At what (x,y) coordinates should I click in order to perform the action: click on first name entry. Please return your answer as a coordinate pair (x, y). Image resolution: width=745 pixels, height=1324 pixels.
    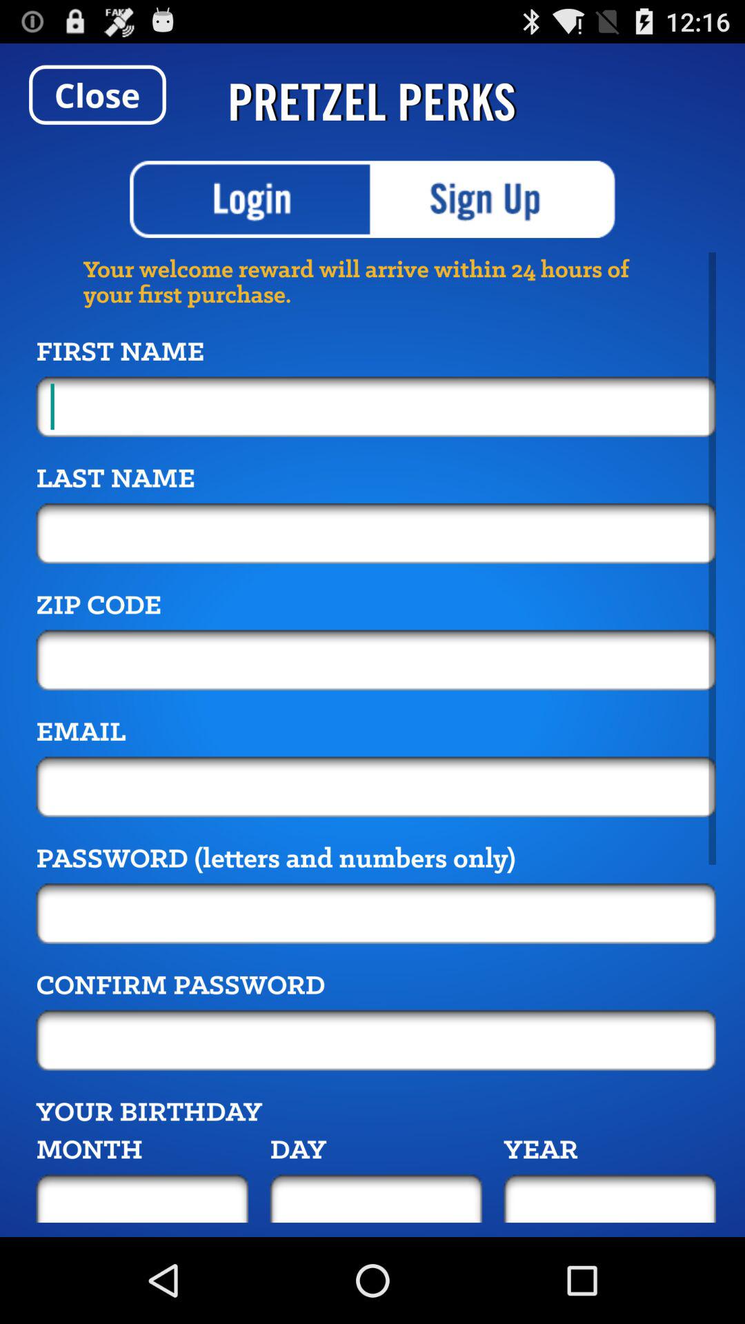
    Looking at the image, I should click on (376, 407).